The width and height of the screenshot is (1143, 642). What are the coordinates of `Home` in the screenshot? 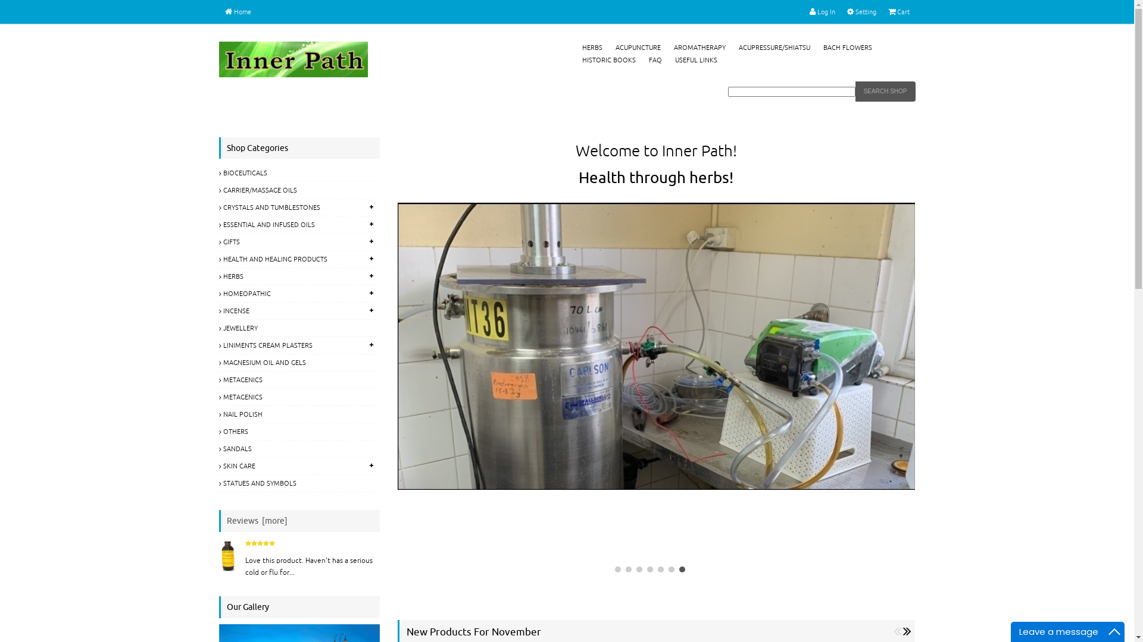 It's located at (238, 12).